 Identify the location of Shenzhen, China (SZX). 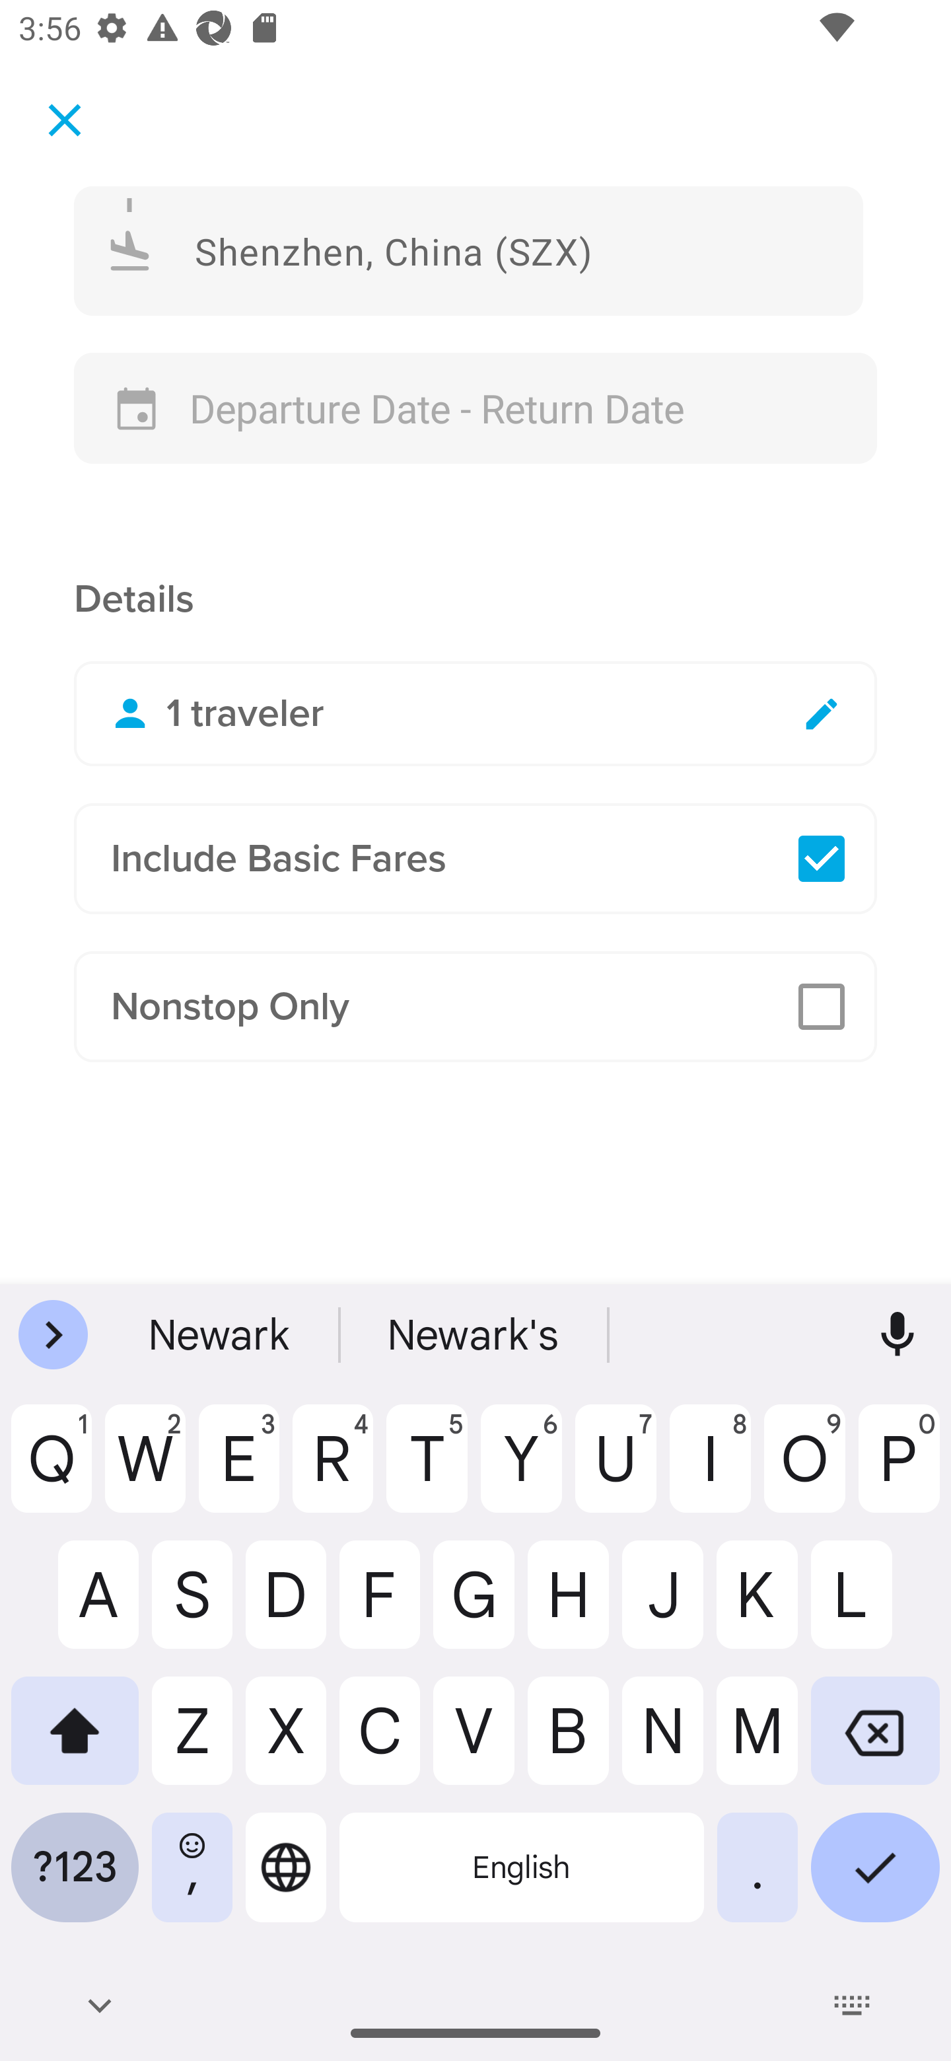
(469, 250).